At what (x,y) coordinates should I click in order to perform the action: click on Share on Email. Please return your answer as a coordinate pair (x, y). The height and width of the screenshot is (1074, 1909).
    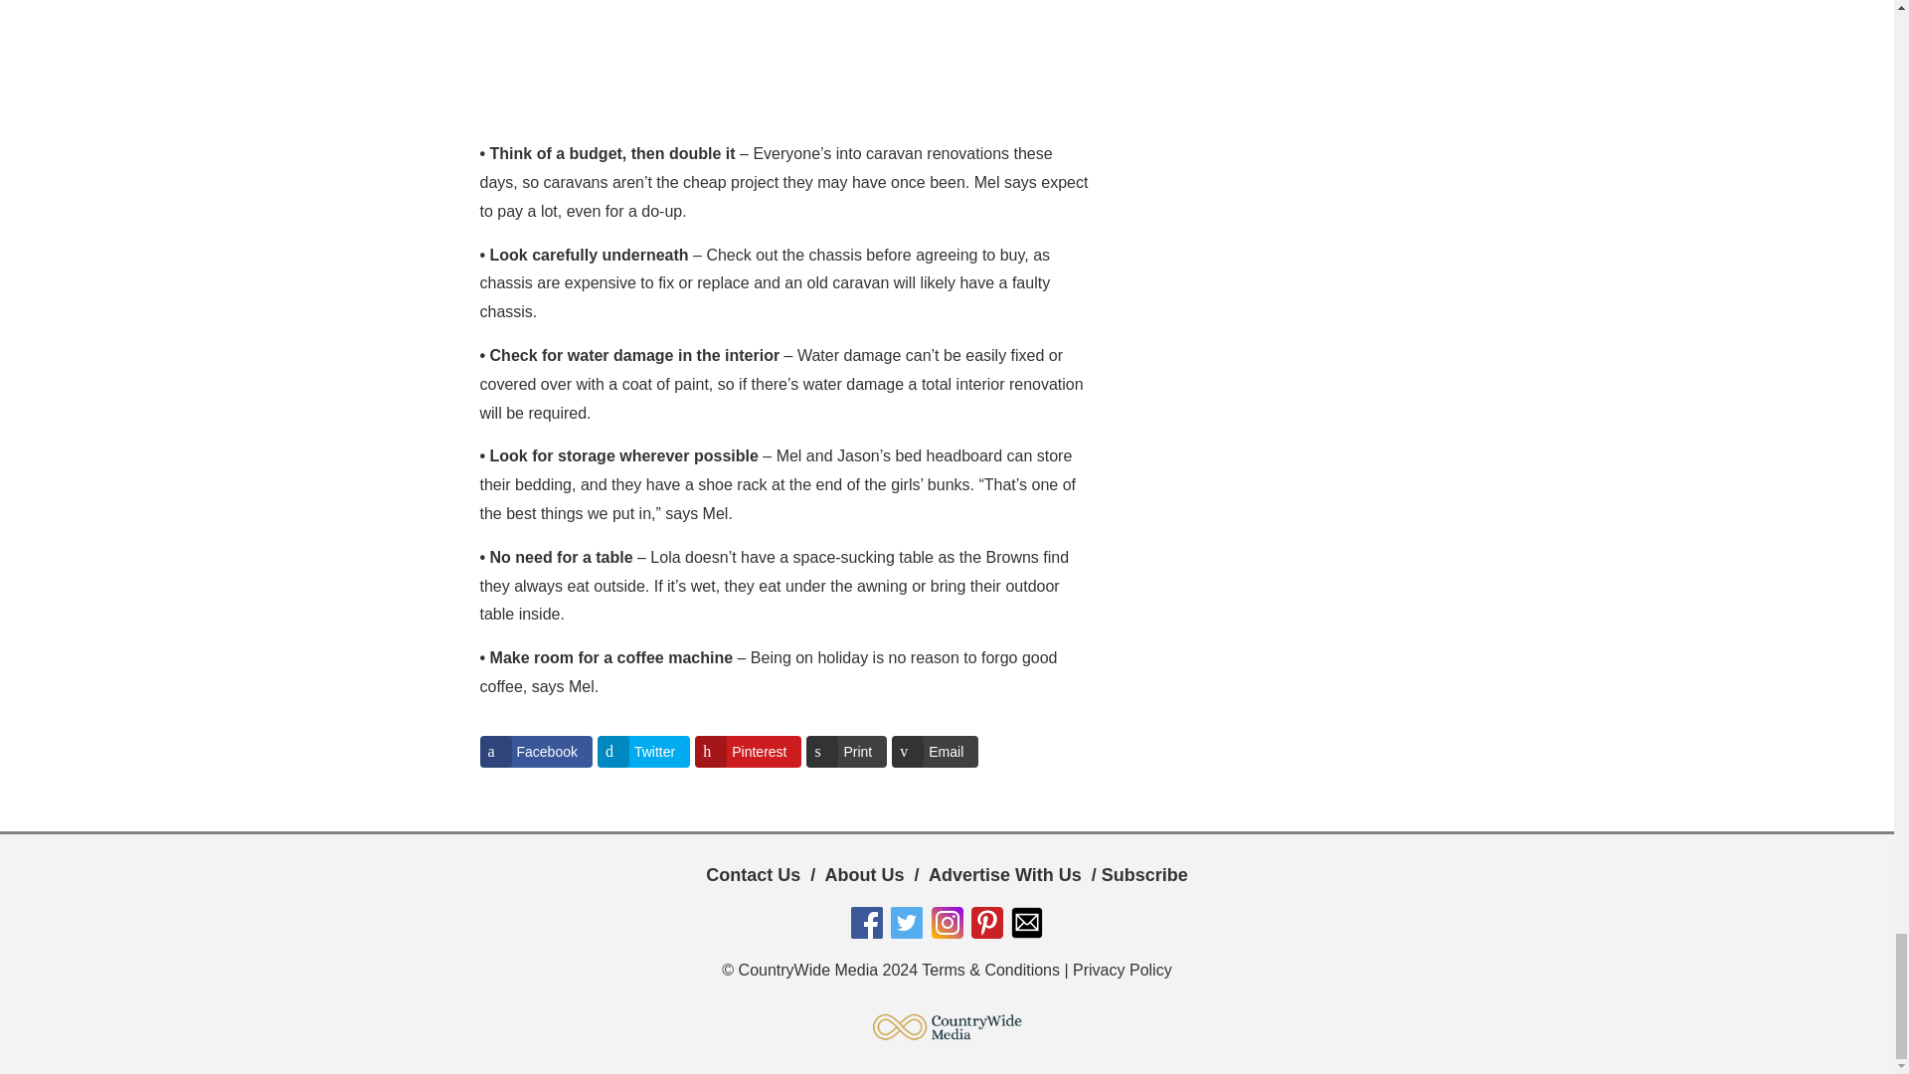
    Looking at the image, I should click on (935, 752).